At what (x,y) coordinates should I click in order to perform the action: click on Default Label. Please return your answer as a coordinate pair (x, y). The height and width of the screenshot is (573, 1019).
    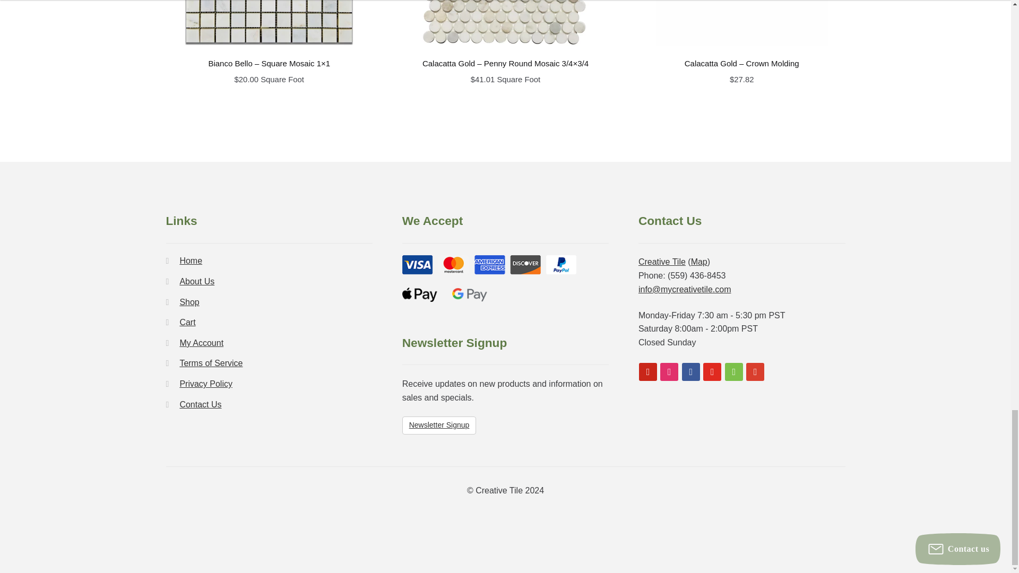
    Looking at the image, I should click on (712, 371).